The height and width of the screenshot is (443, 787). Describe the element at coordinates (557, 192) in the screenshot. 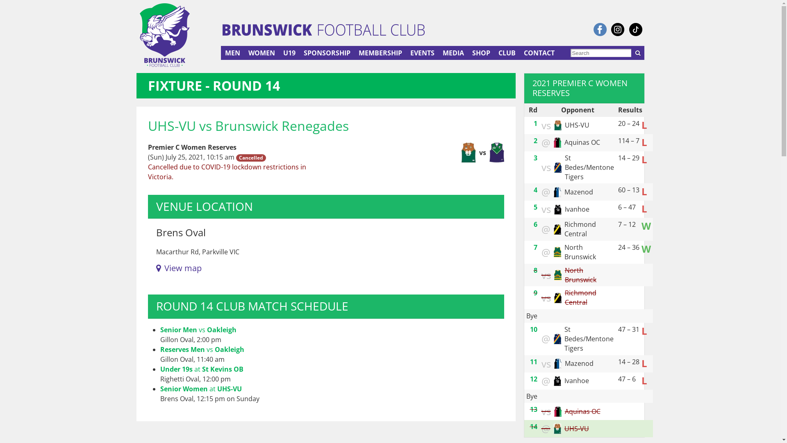

I see `Mazenod` at that location.